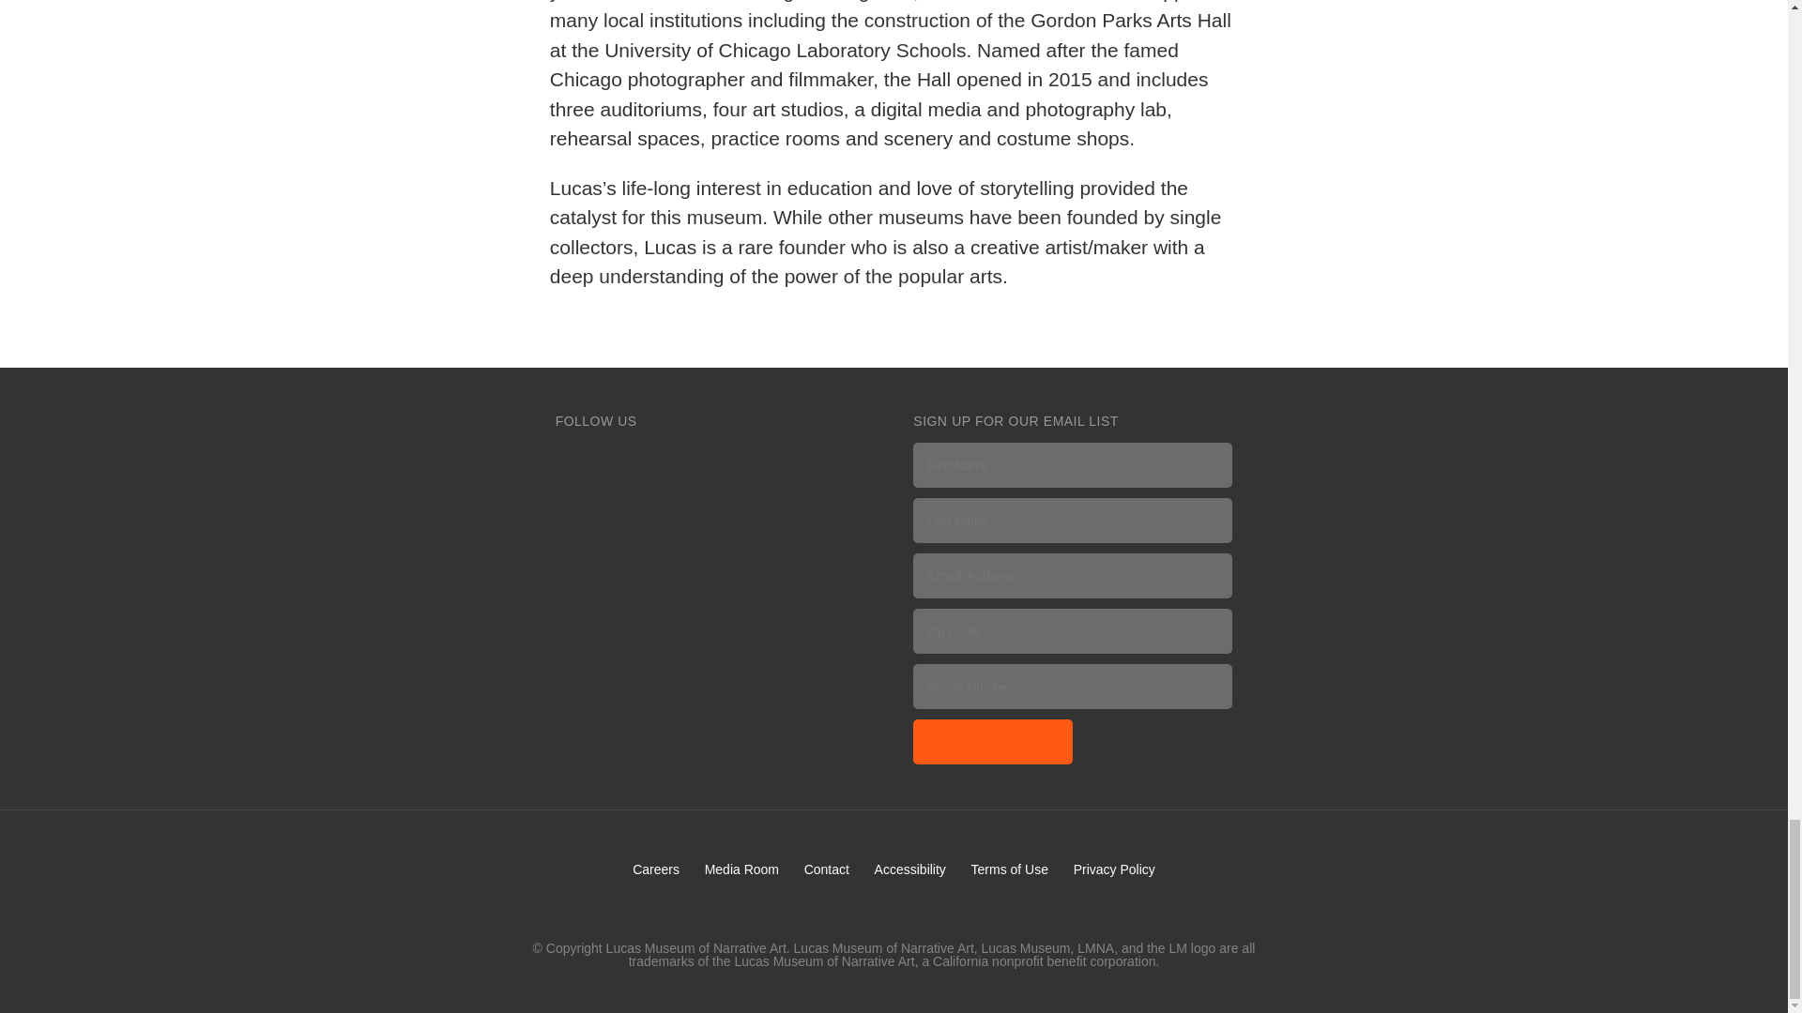 This screenshot has height=1013, width=1802. I want to click on Accessibility, so click(910, 869).